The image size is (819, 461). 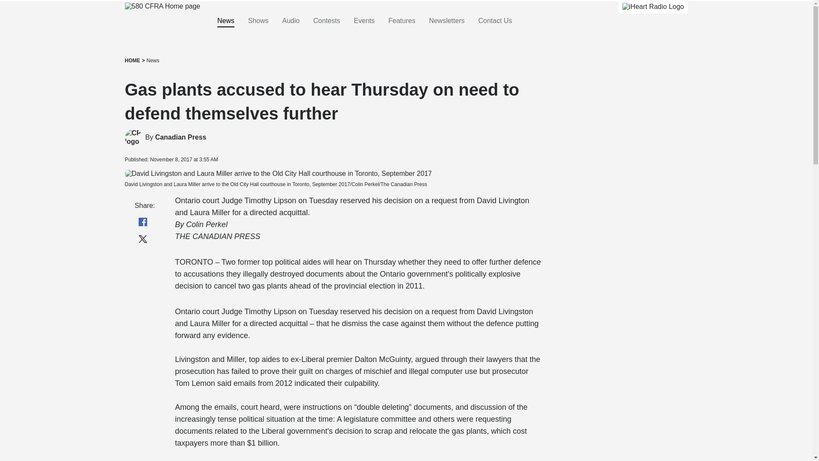 I want to click on Canadian Press, so click(x=133, y=137).